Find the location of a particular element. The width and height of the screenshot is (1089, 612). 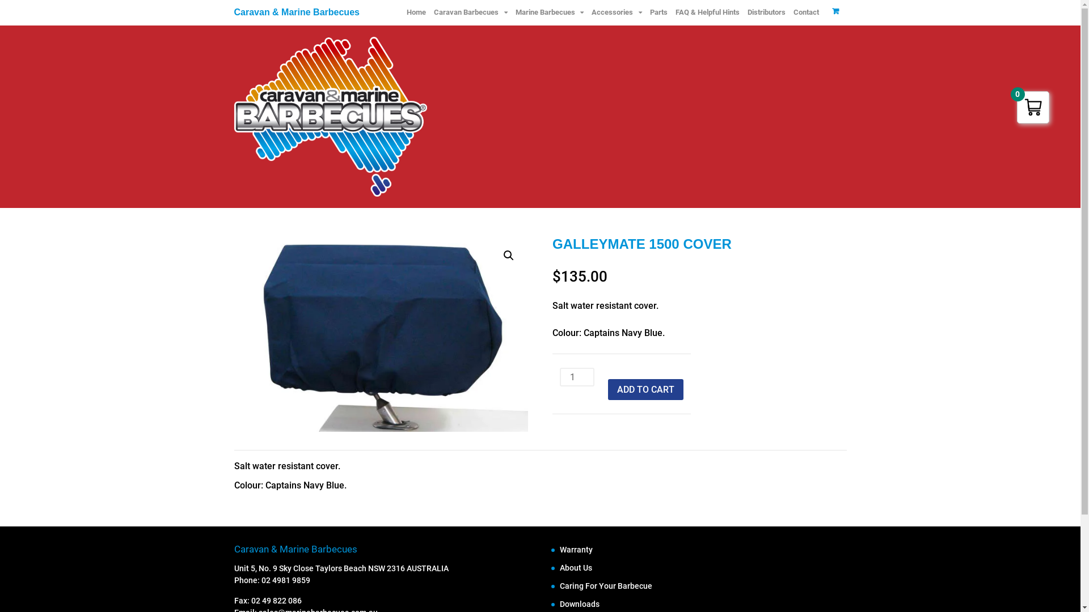

Marine Barbecues is located at coordinates (550, 12).